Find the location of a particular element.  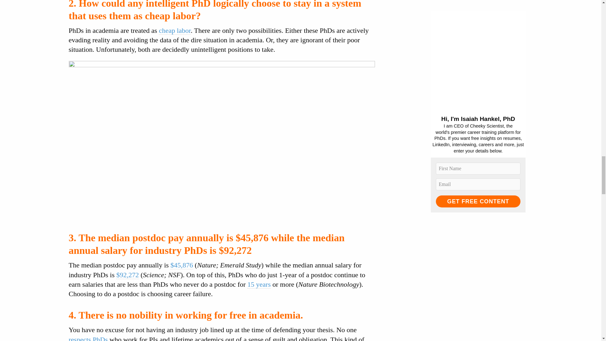

respects PhDs is located at coordinates (88, 338).